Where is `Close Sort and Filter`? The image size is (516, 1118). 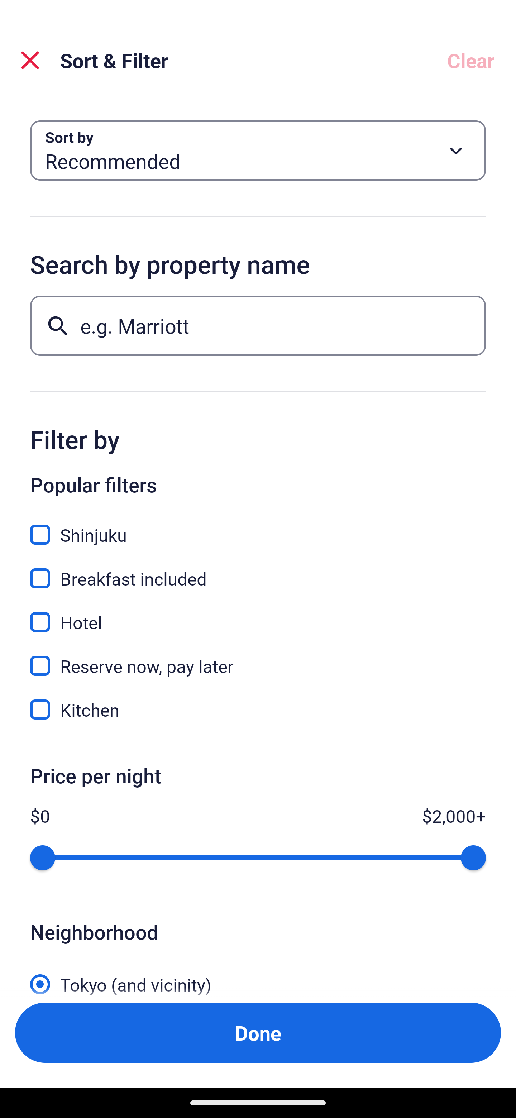 Close Sort and Filter is located at coordinates (30, 60).